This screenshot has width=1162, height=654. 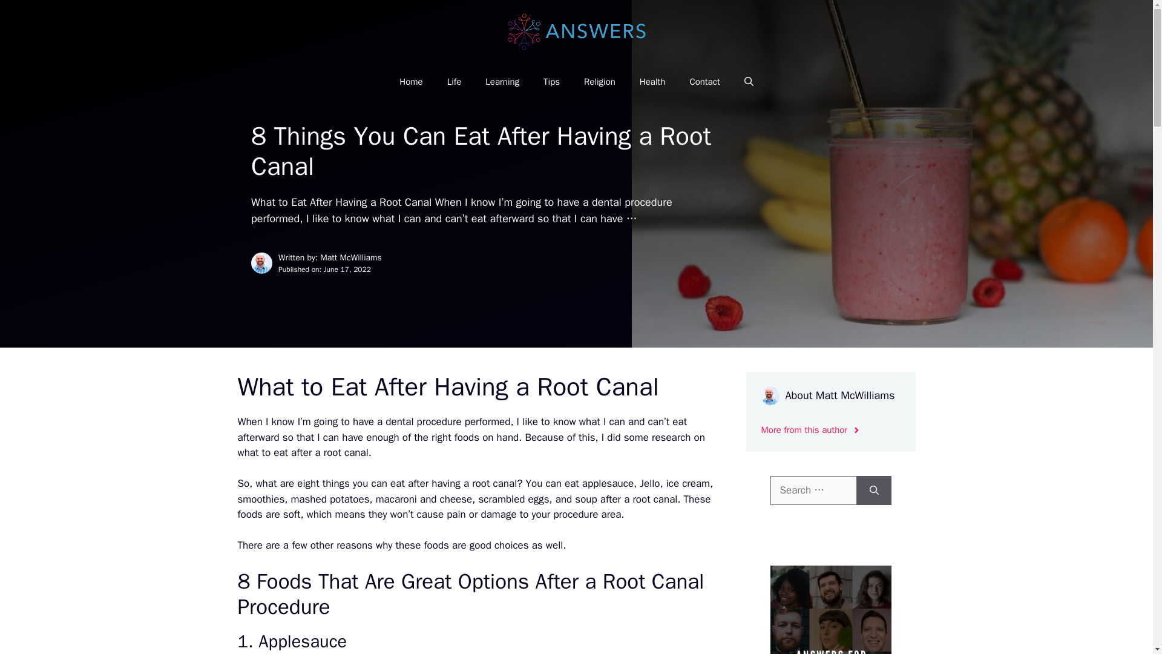 I want to click on More from this author, so click(x=811, y=430).